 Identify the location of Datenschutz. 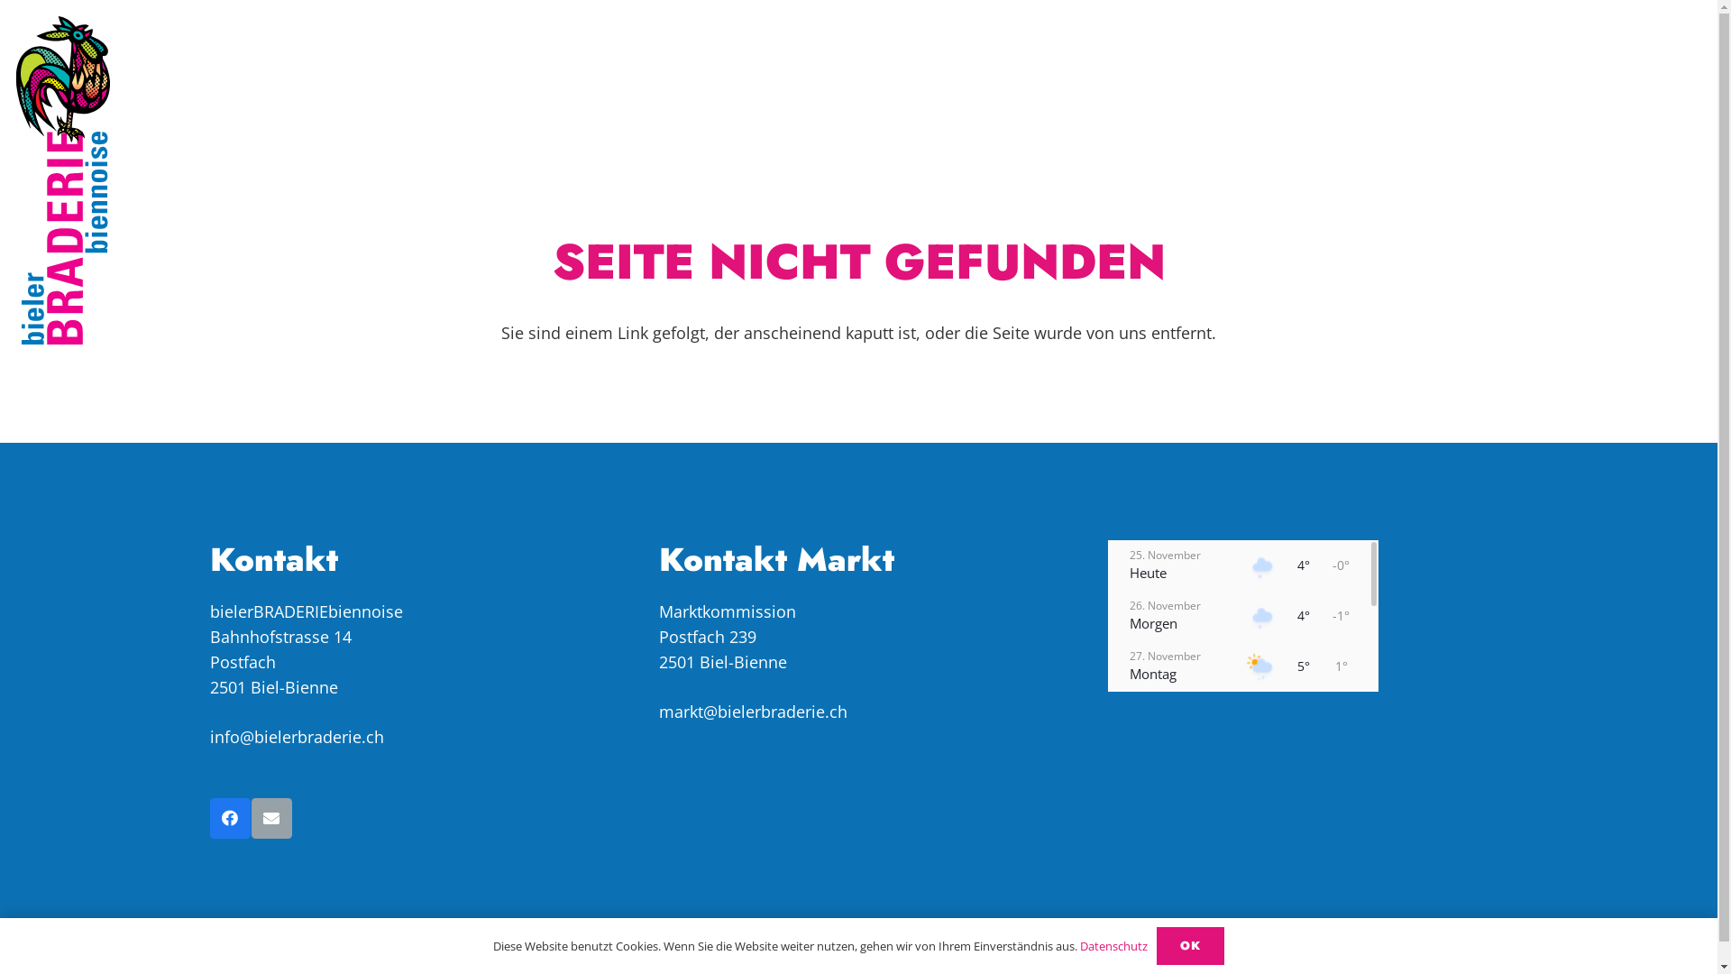
(1114, 946).